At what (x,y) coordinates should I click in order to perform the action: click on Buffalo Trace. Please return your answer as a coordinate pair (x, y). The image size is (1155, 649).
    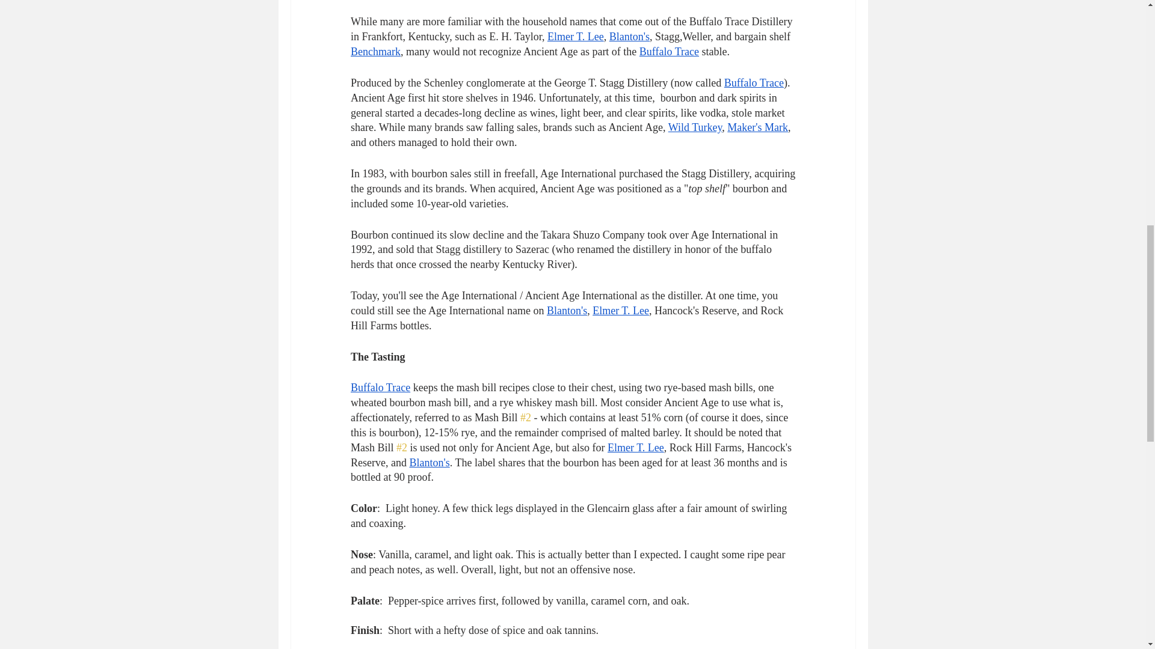
    Looking at the image, I should click on (668, 52).